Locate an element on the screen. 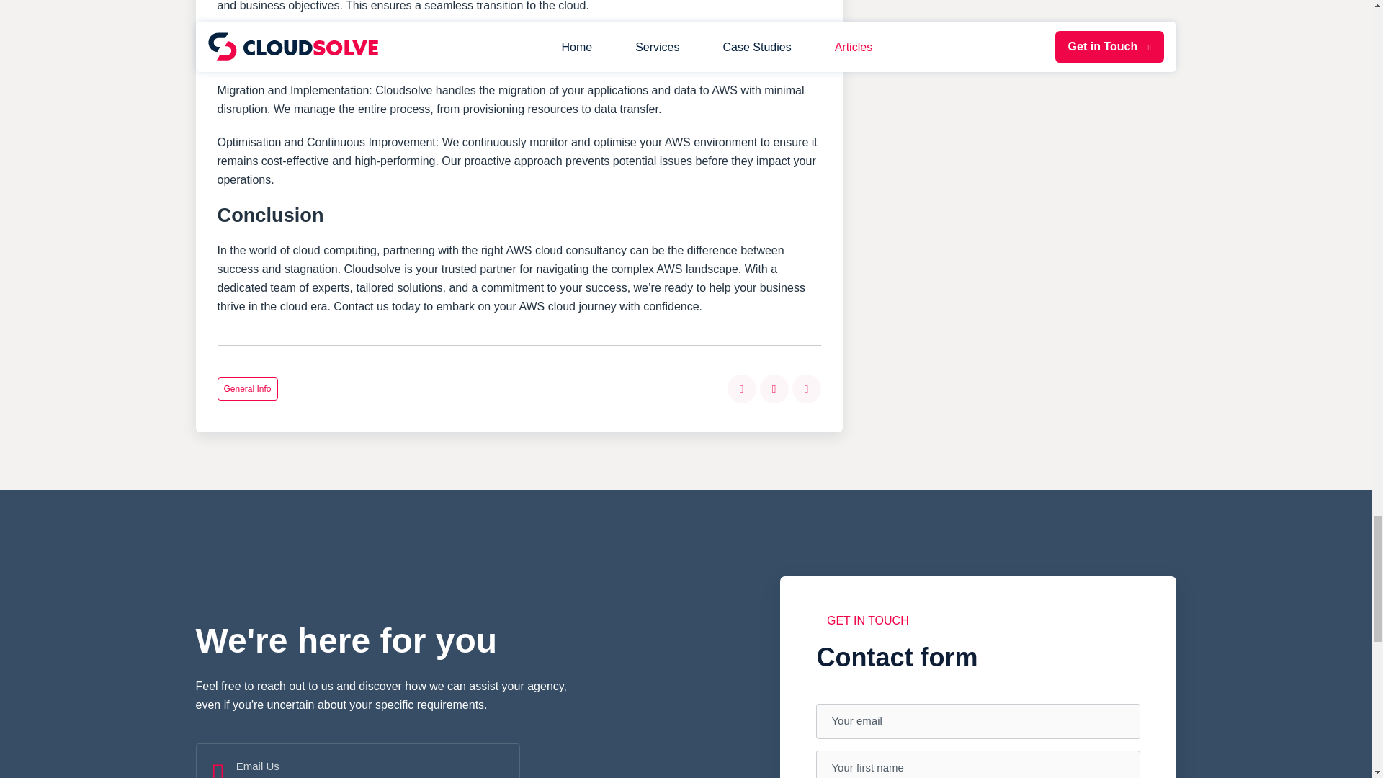  Share on Twitter is located at coordinates (774, 389).